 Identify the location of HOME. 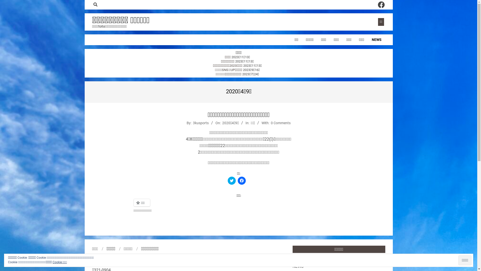
(298, 260).